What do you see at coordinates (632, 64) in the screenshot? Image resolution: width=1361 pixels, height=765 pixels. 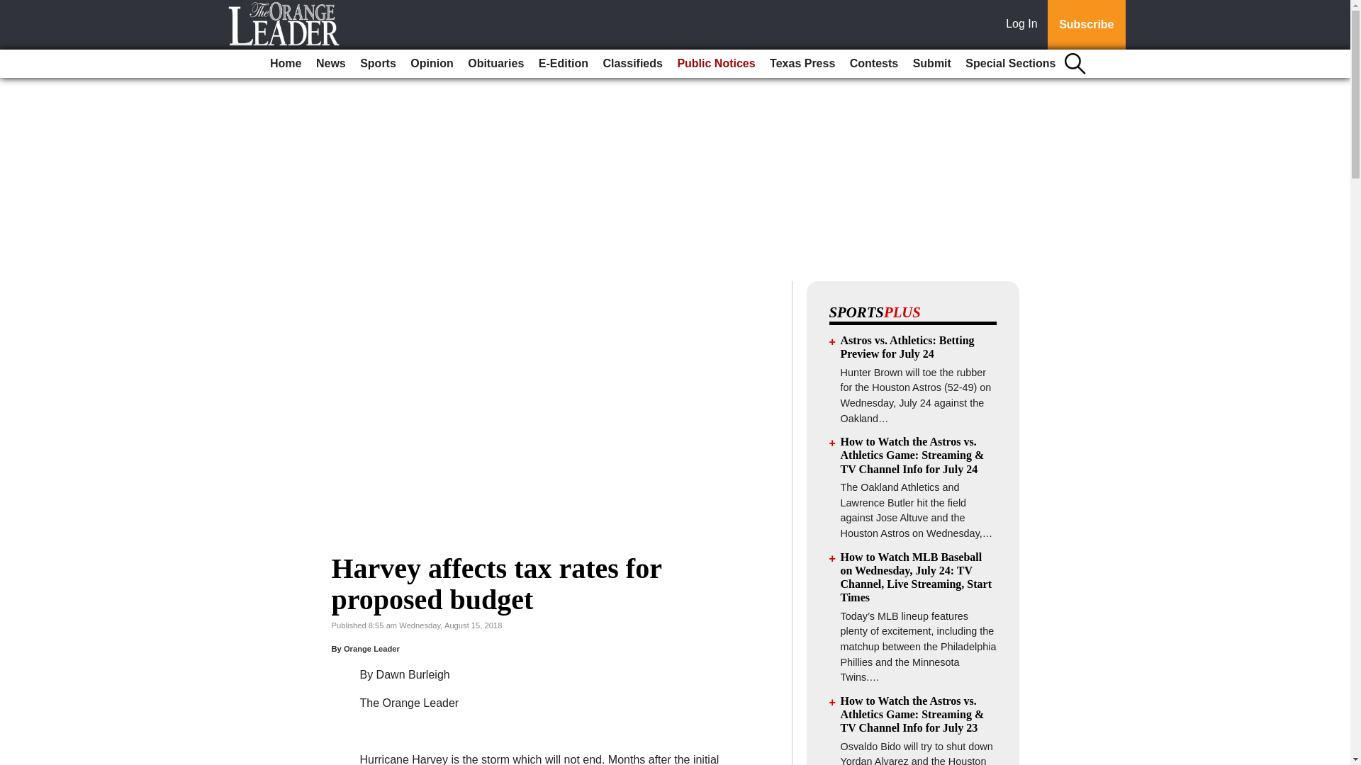 I see `Classifieds` at bounding box center [632, 64].